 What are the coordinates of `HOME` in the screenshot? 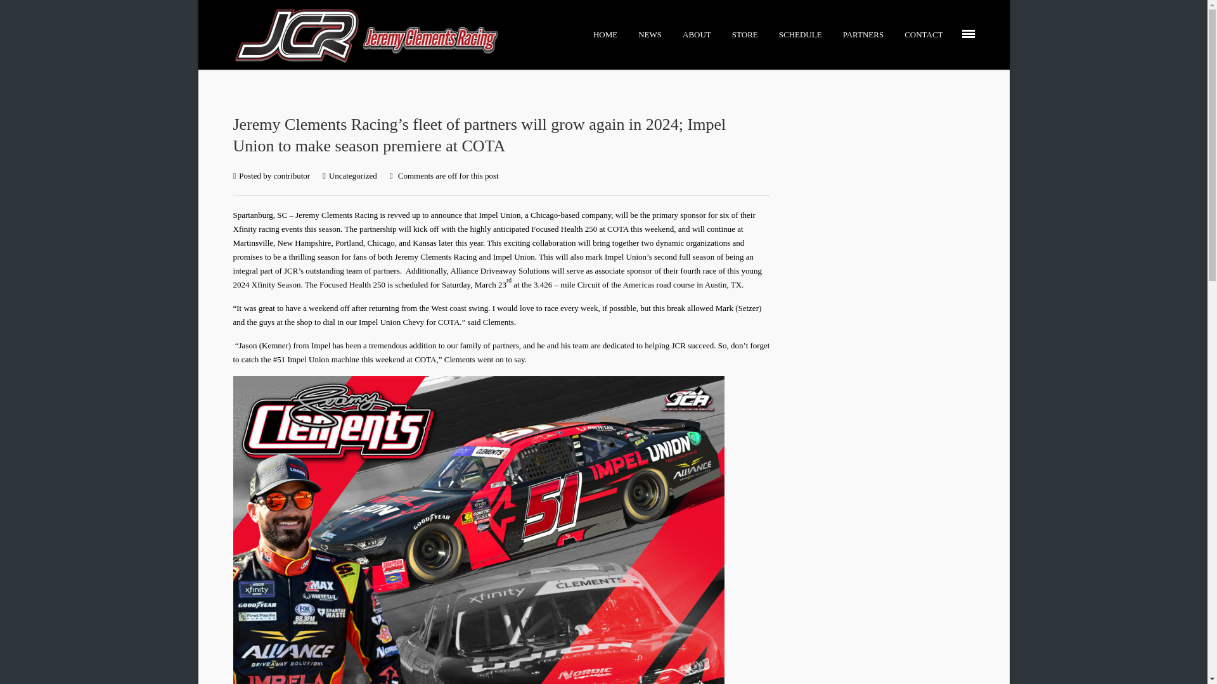 It's located at (605, 34).